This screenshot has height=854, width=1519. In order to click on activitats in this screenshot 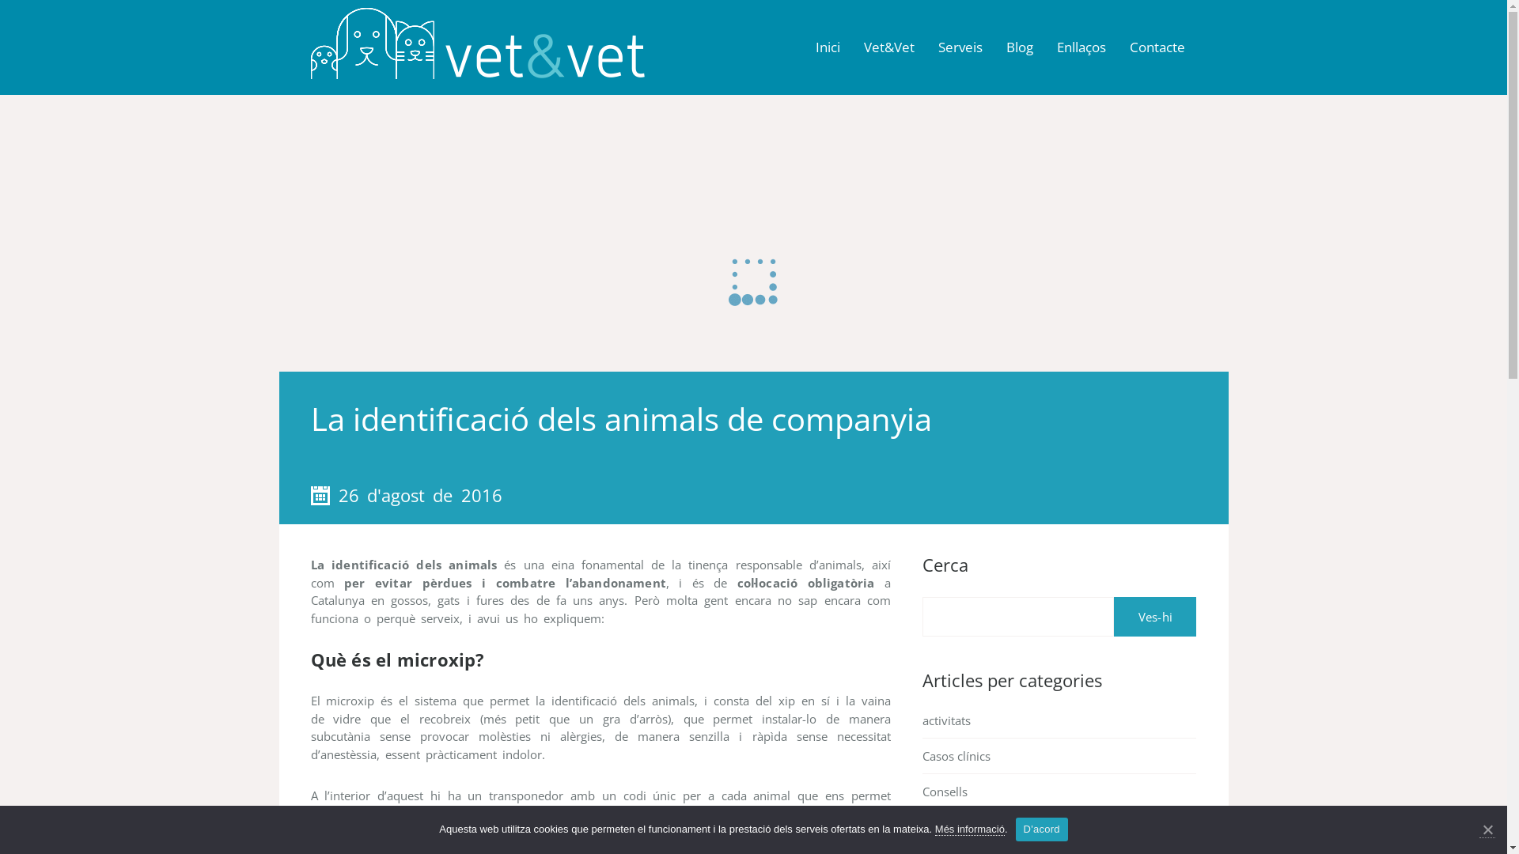, I will do `click(946, 720)`.